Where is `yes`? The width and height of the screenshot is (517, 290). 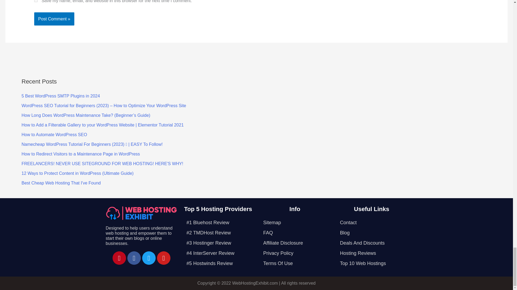 yes is located at coordinates (36, 1).